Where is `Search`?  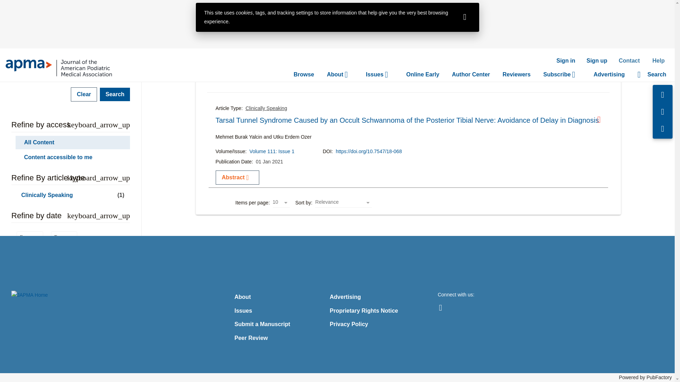 Search is located at coordinates (115, 94).